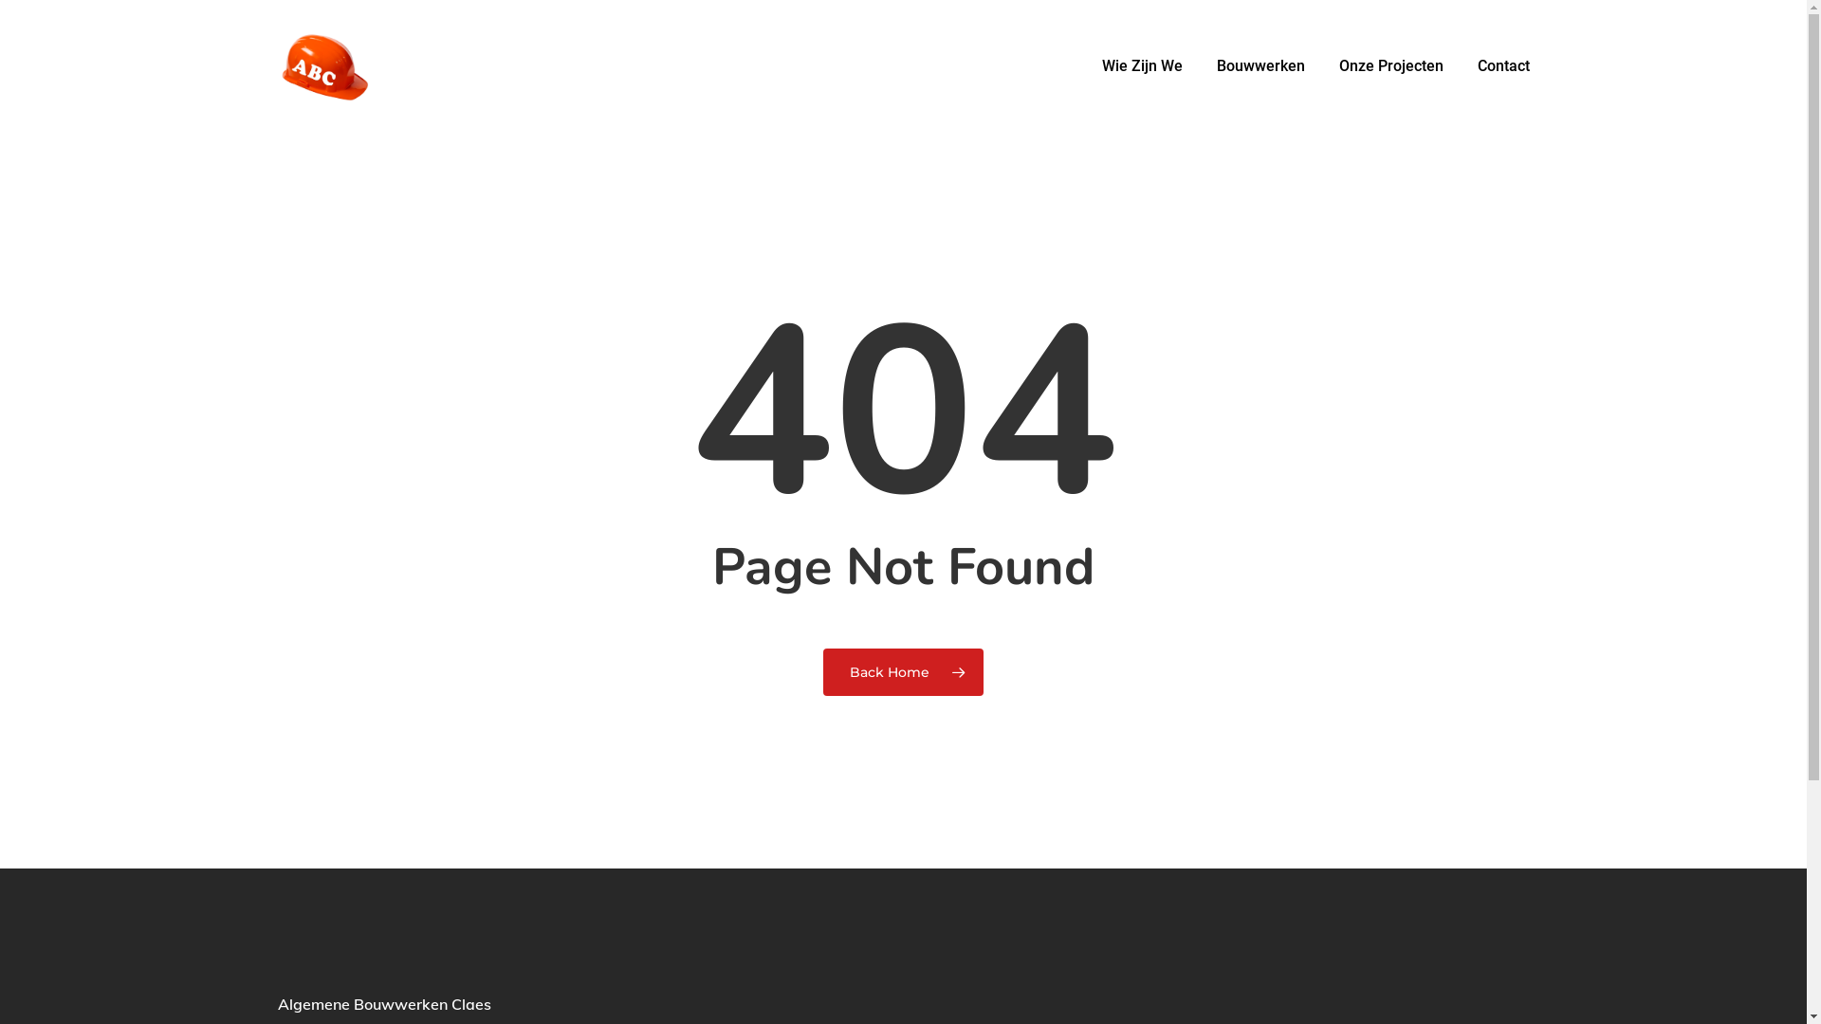 This screenshot has width=1821, height=1024. What do you see at coordinates (1142, 66) in the screenshot?
I see `Wie Zijn We` at bounding box center [1142, 66].